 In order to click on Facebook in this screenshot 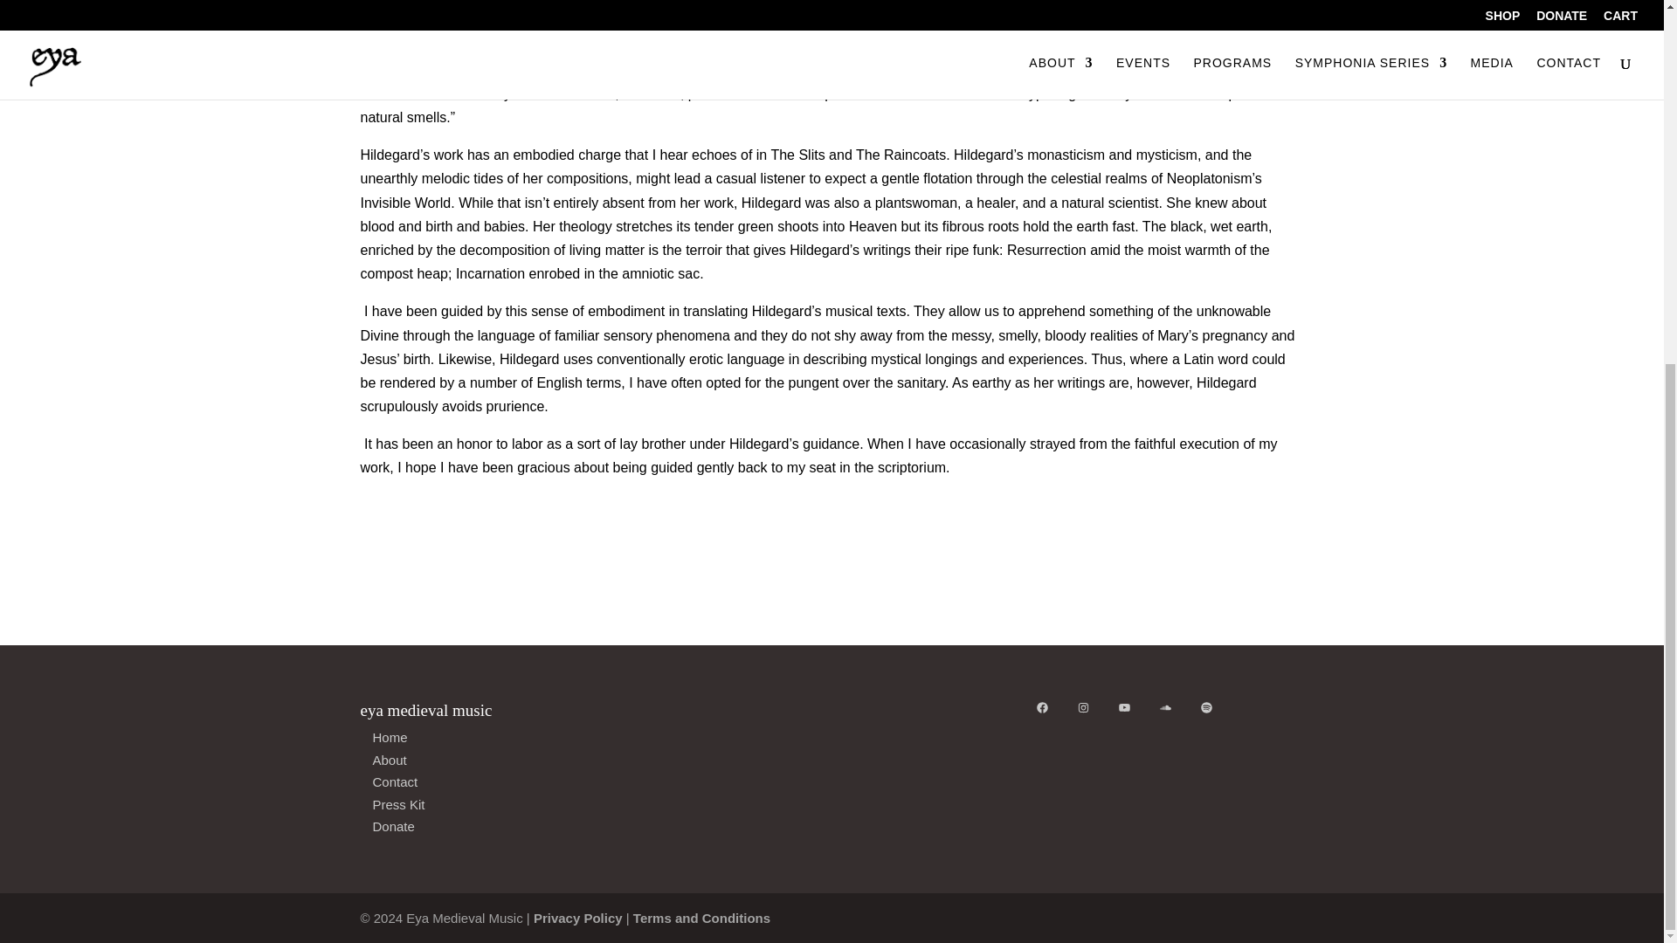, I will do `click(1043, 707)`.